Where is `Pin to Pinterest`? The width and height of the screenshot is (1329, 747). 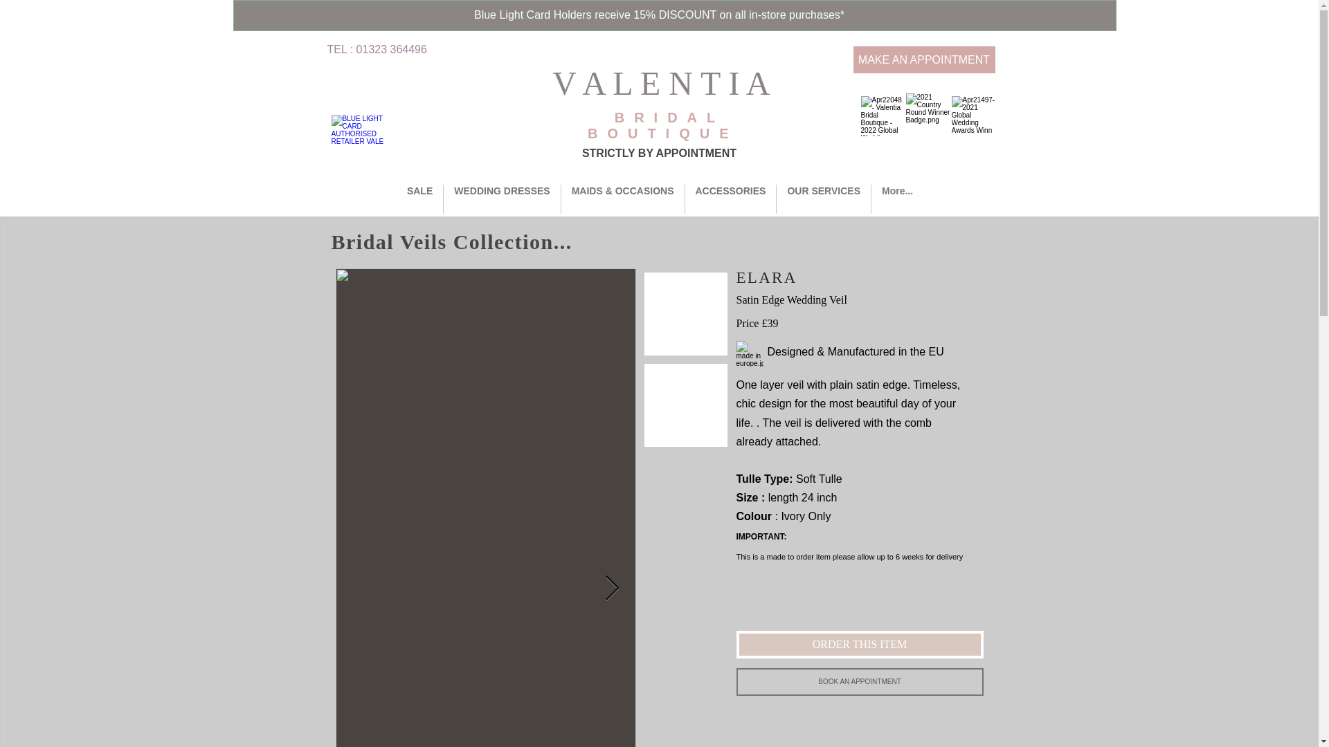 Pin to Pinterest is located at coordinates (759, 720).